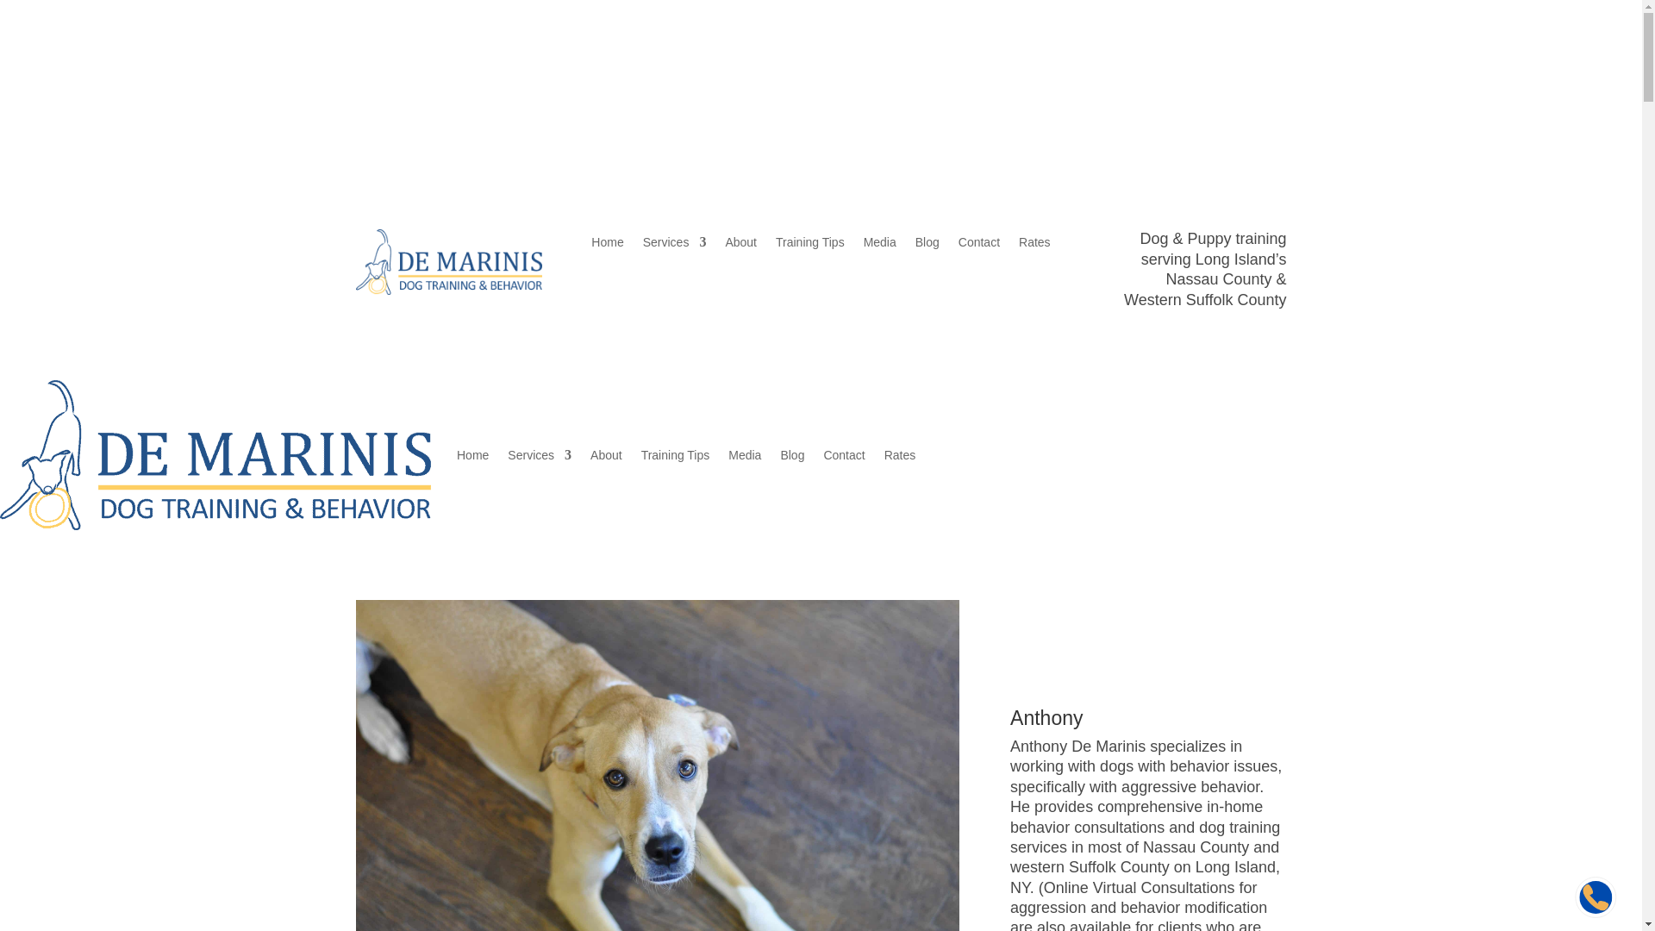 Image resolution: width=1655 pixels, height=931 pixels. What do you see at coordinates (927, 245) in the screenshot?
I see `Blog` at bounding box center [927, 245].